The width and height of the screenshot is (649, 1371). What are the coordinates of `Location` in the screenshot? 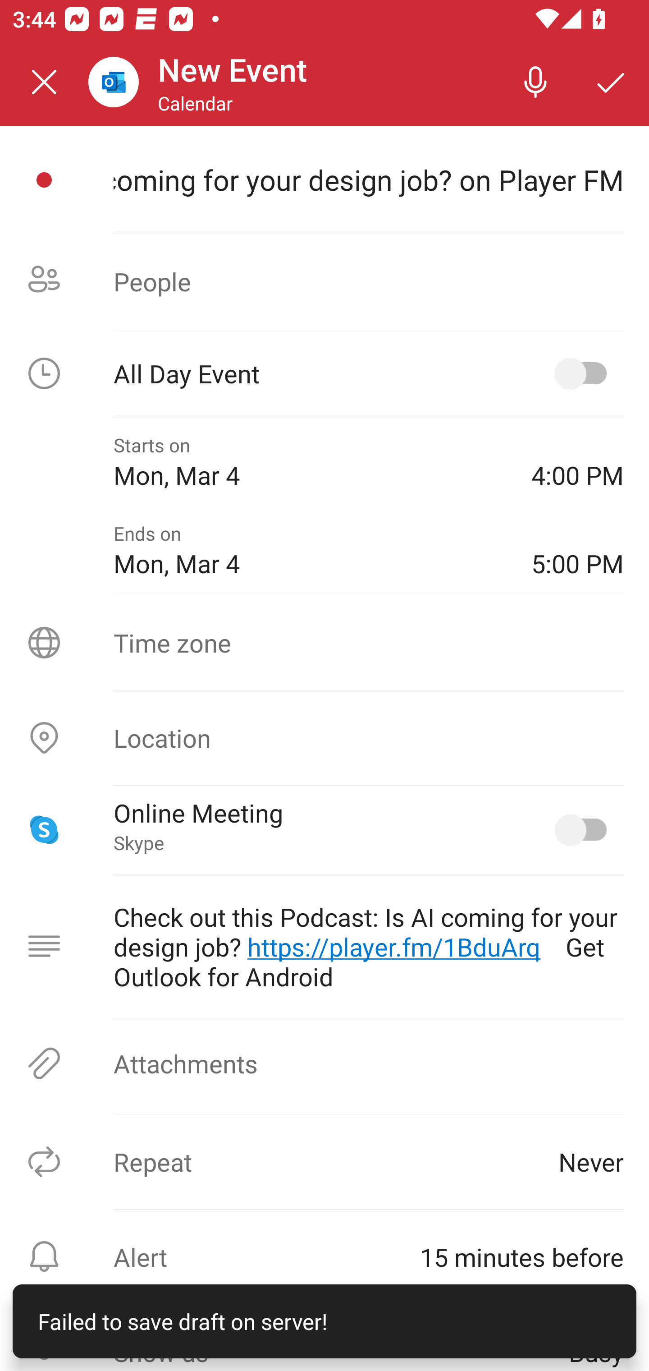 It's located at (324, 738).